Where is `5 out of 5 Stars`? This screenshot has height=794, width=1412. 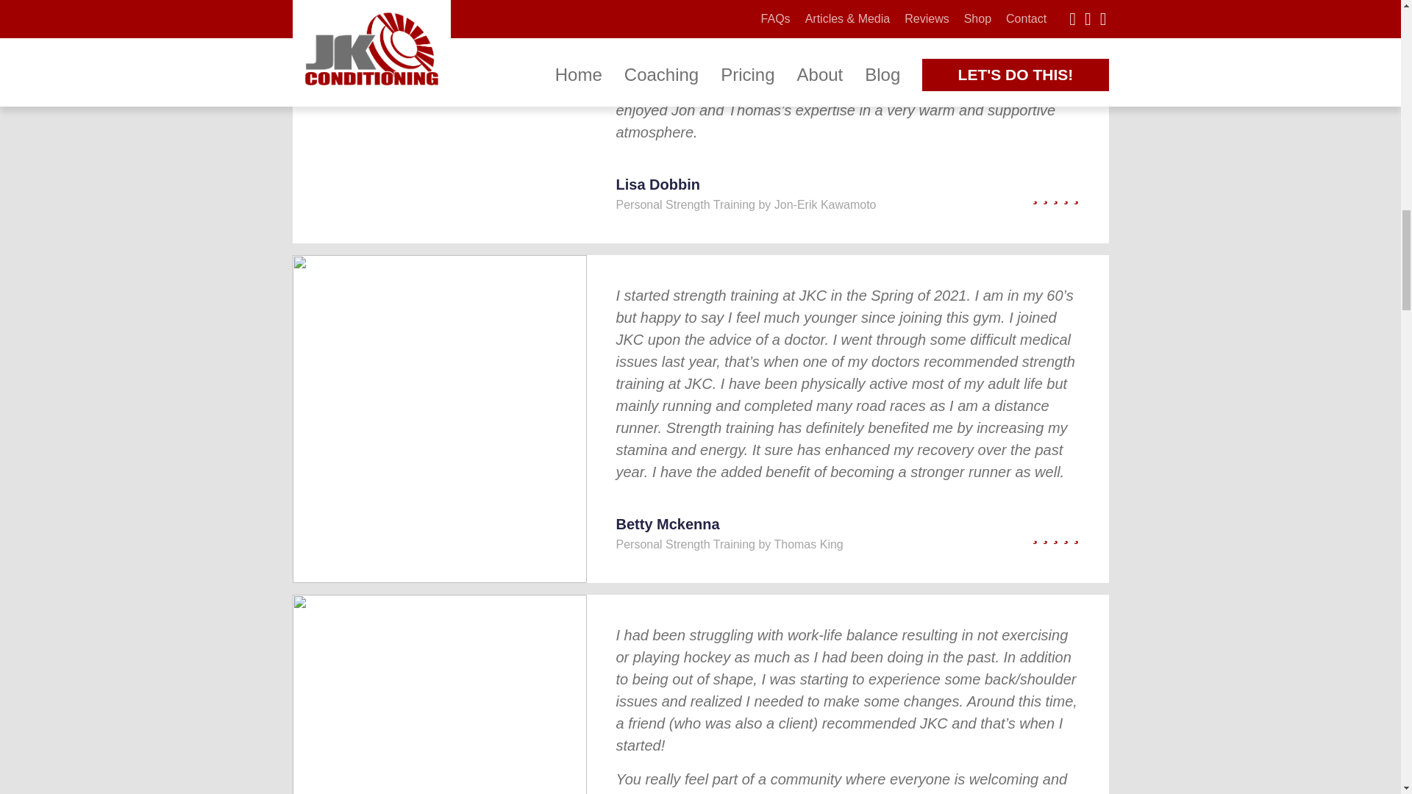 5 out of 5 Stars is located at coordinates (1009, 194).